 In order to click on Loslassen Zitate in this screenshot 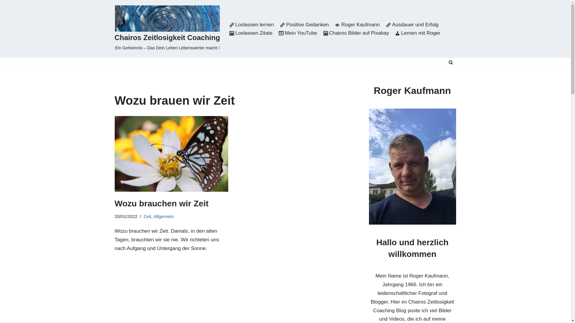, I will do `click(251, 33)`.